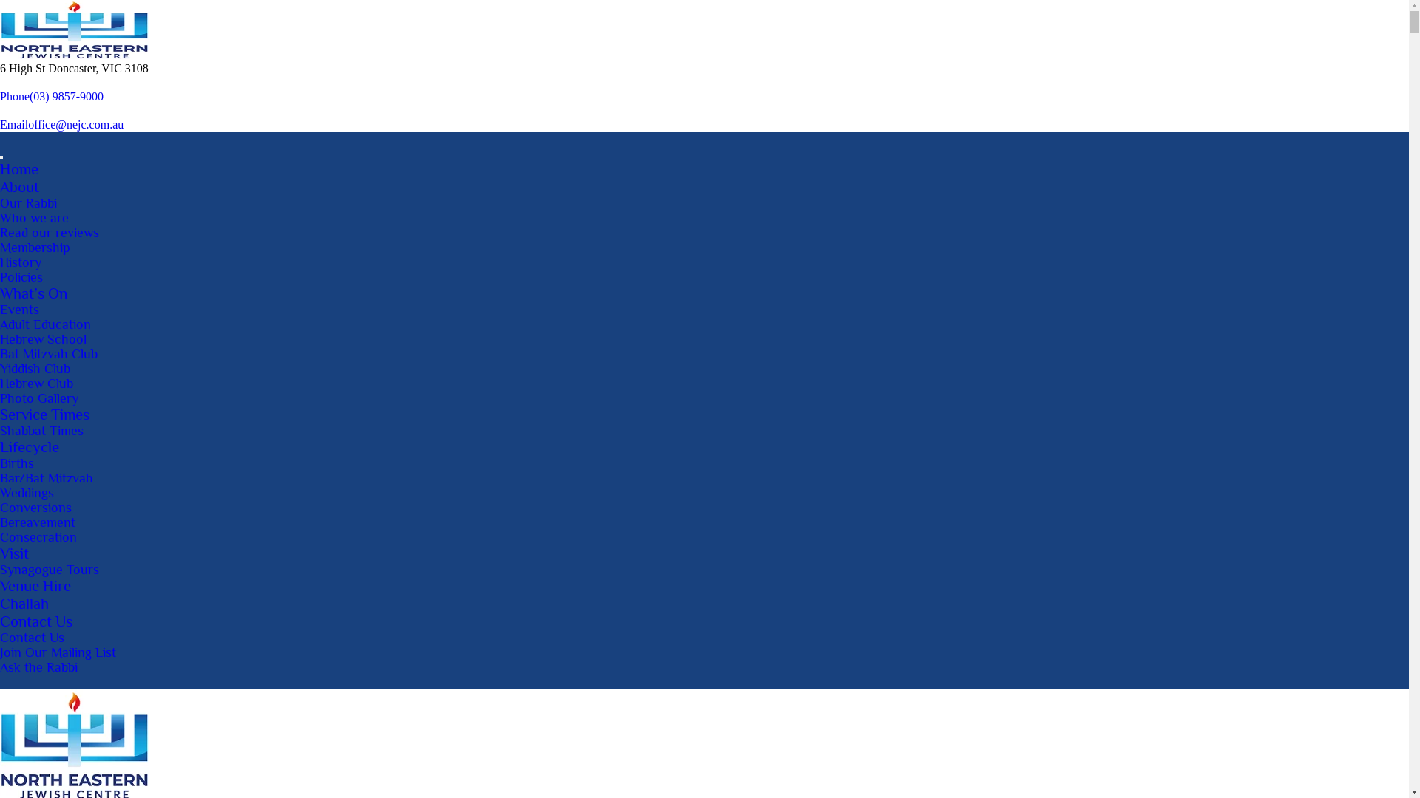 The image size is (1420, 798). What do you see at coordinates (44, 415) in the screenshot?
I see `Service Times` at bounding box center [44, 415].